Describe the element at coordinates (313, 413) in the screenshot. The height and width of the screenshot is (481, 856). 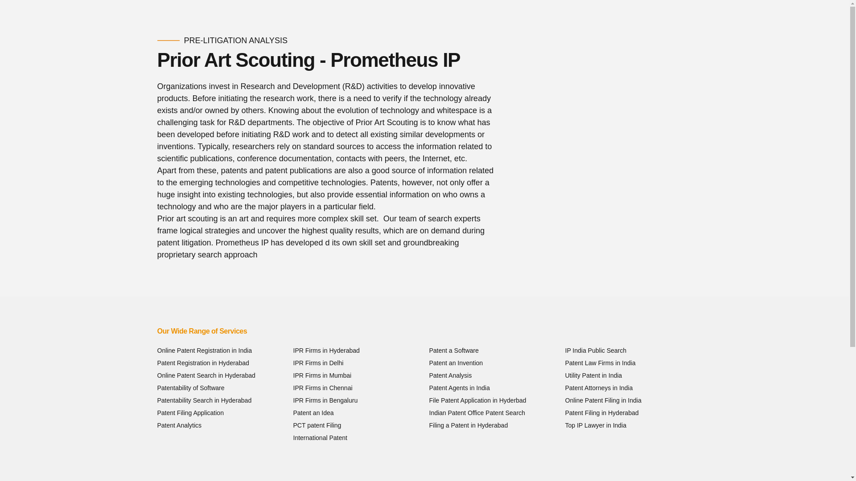
I see `Patent an Idea` at that location.